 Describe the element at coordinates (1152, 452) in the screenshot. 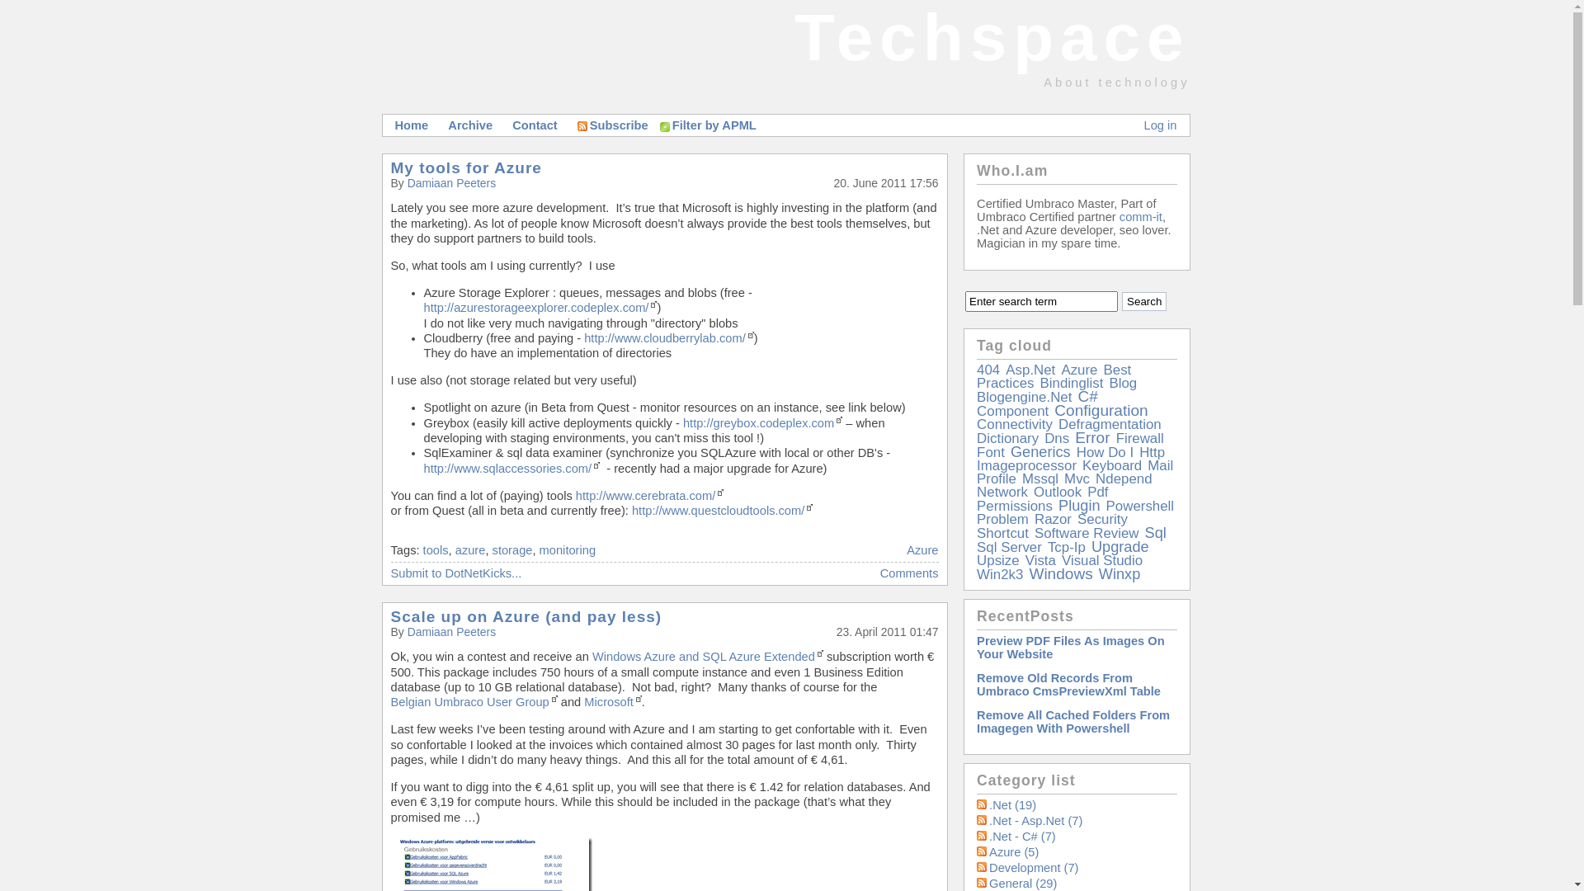

I see `Http` at that location.